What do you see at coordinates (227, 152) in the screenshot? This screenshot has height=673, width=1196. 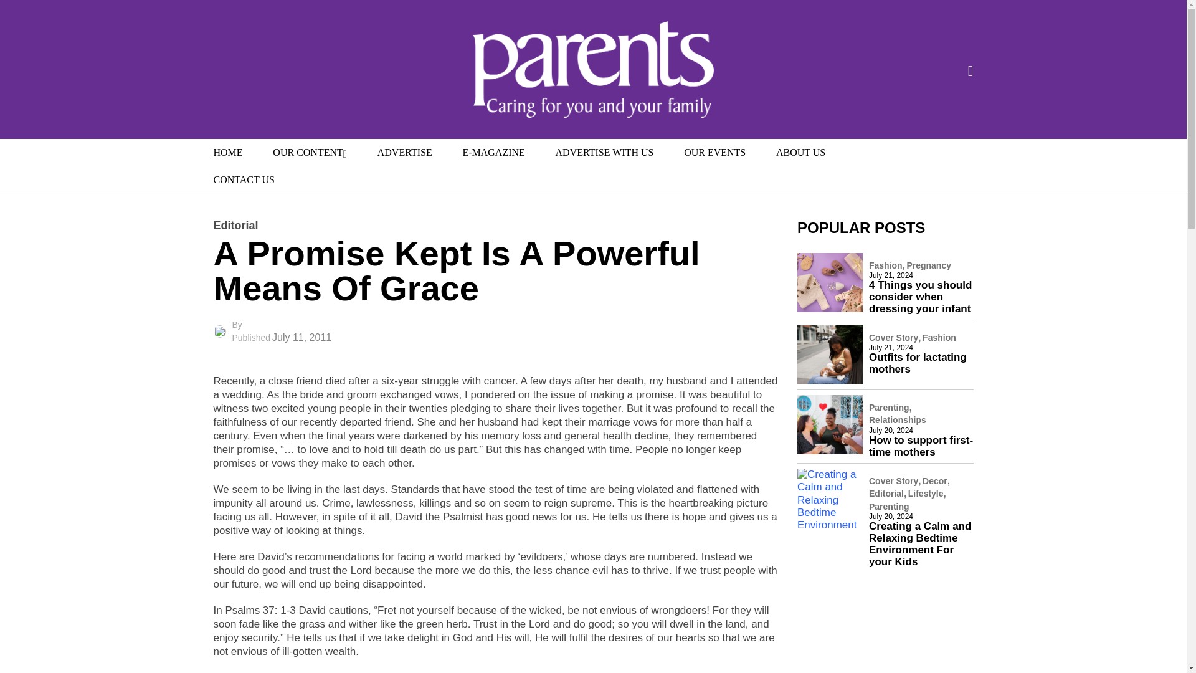 I see `HOME` at bounding box center [227, 152].